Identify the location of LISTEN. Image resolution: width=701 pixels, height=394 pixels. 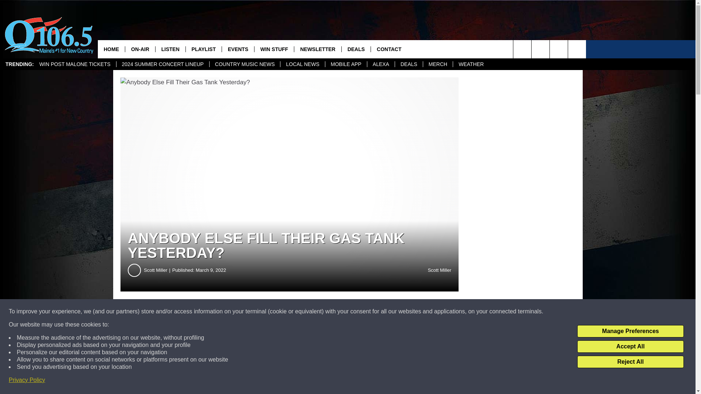
(170, 49).